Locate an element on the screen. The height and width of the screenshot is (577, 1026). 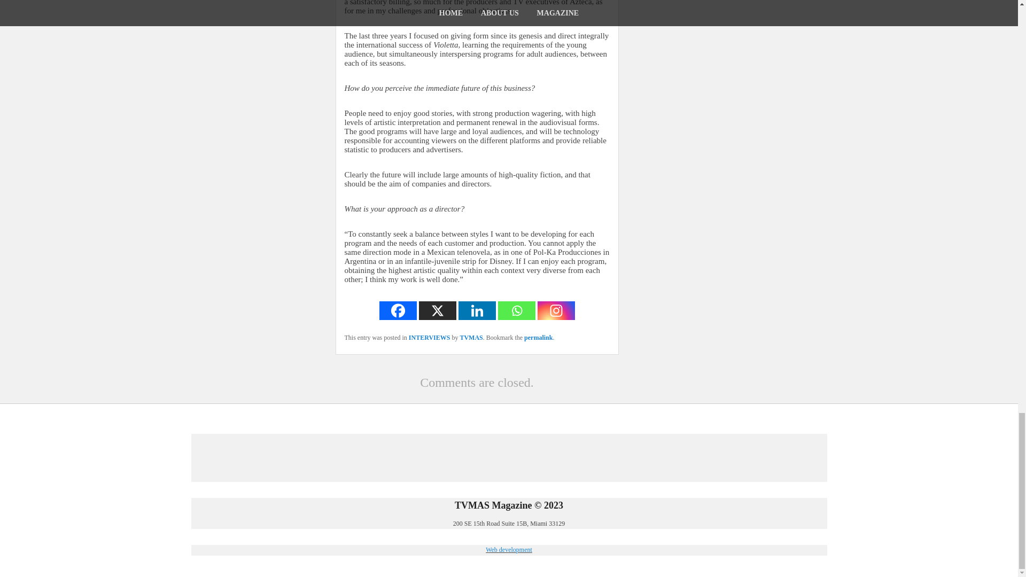
Whatsapp is located at coordinates (516, 310).